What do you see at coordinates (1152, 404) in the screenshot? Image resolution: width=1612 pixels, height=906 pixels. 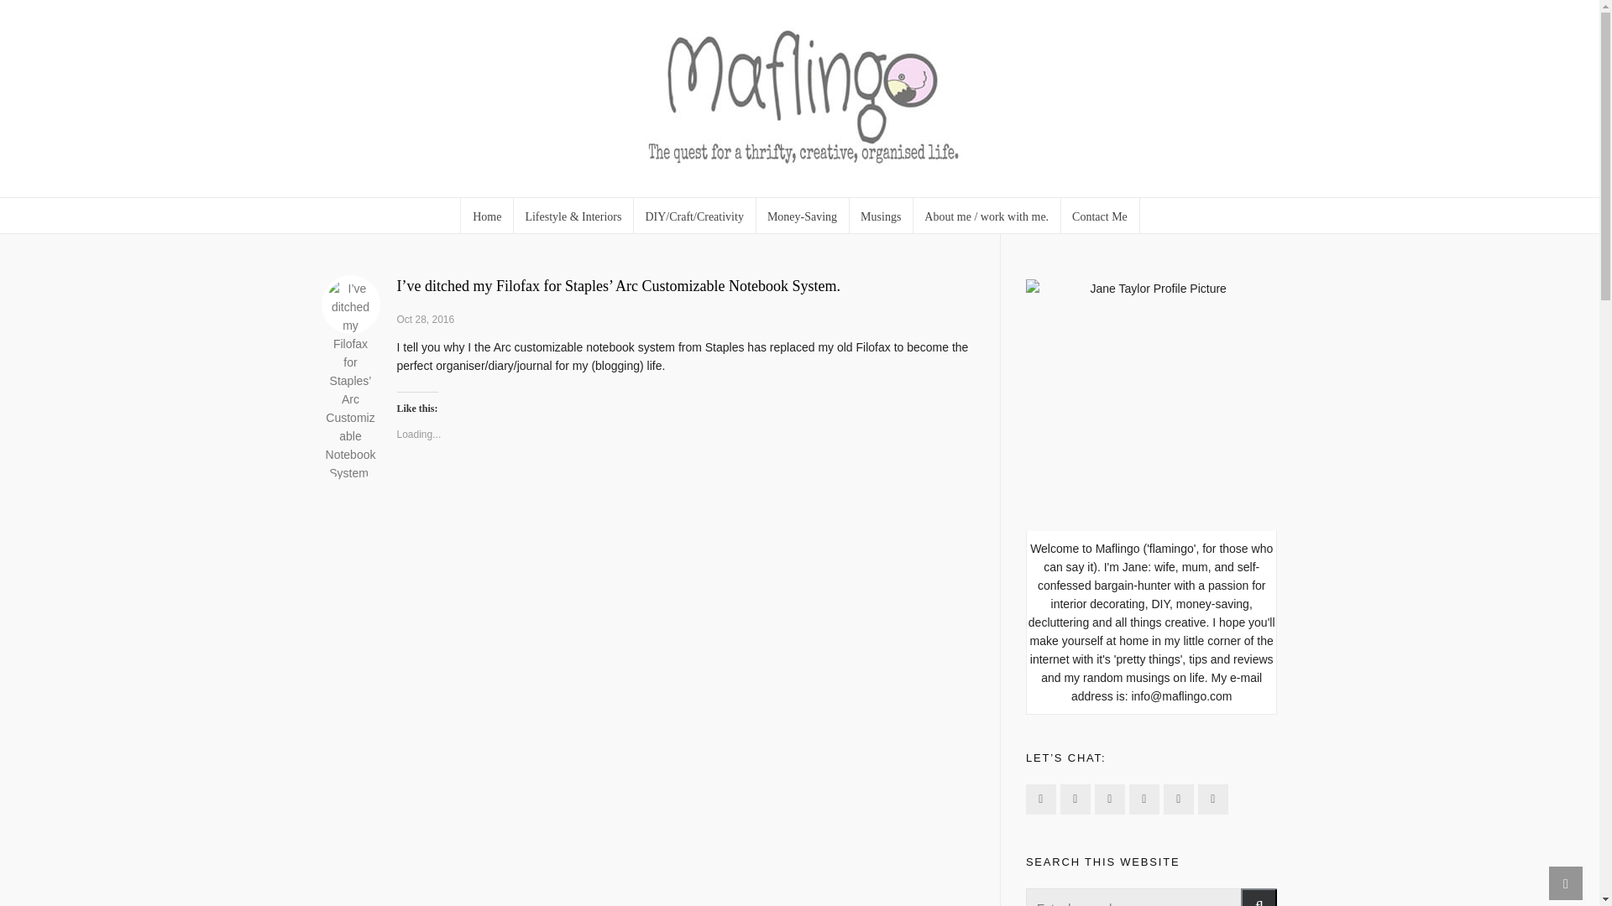 I see `Jane Taylor Profile Picture` at bounding box center [1152, 404].